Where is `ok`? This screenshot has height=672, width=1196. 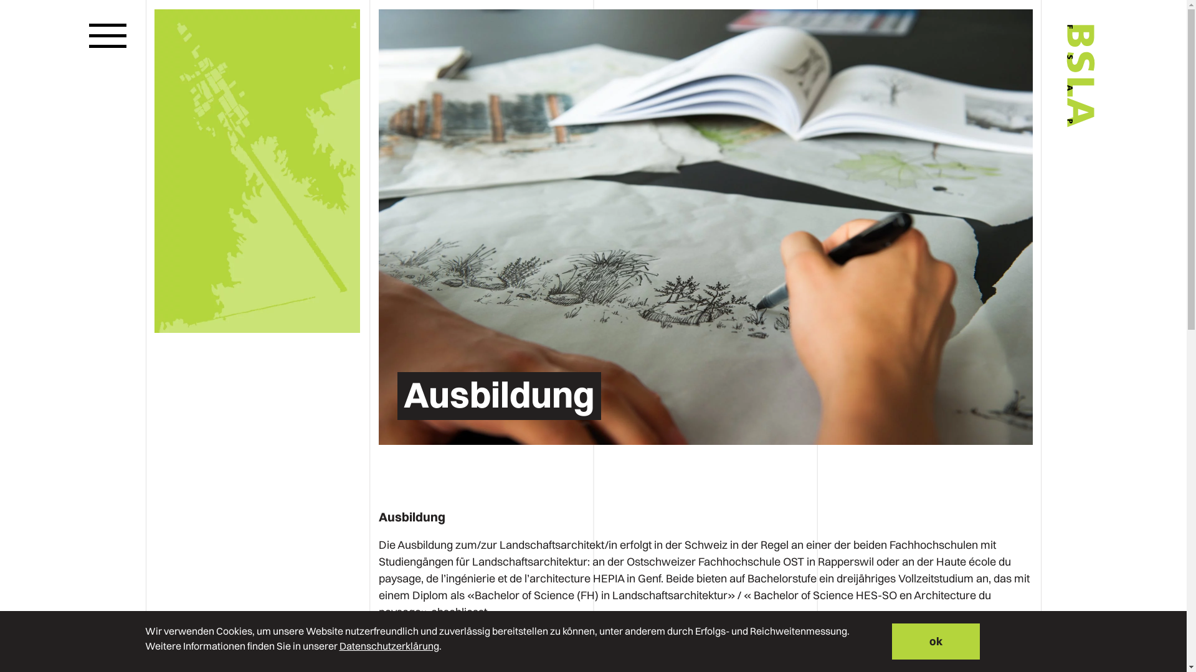 ok is located at coordinates (936, 642).